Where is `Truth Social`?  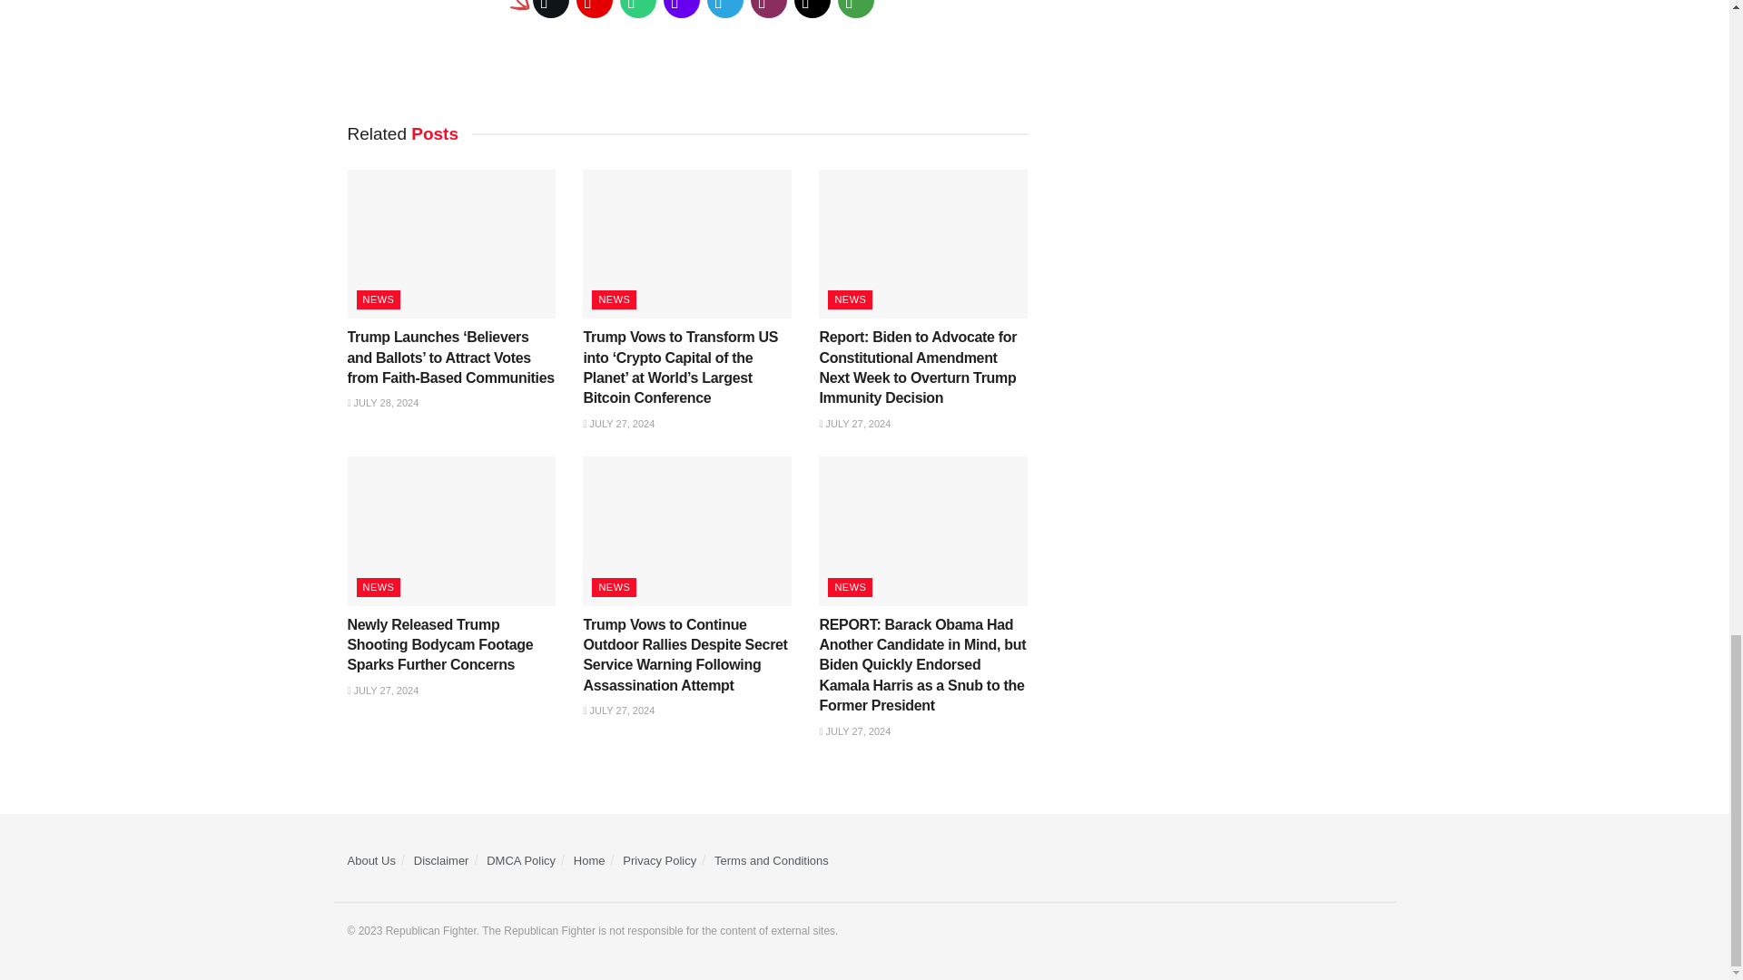
Truth Social is located at coordinates (682, 11).